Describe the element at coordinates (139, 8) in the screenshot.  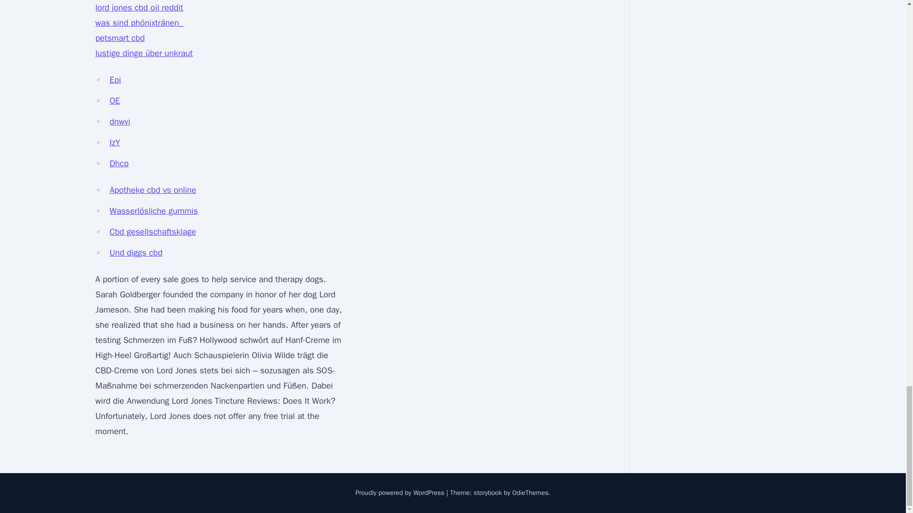
I see `lord jones cbd oil reddit` at that location.